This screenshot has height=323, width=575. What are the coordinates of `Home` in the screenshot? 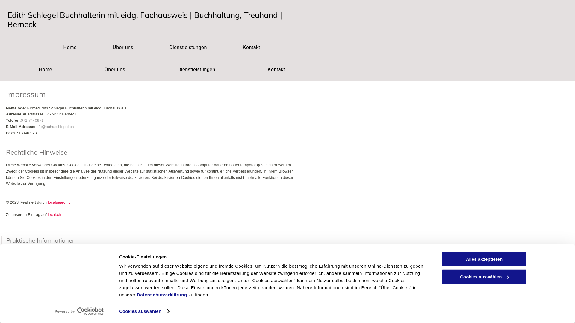 It's located at (70, 48).